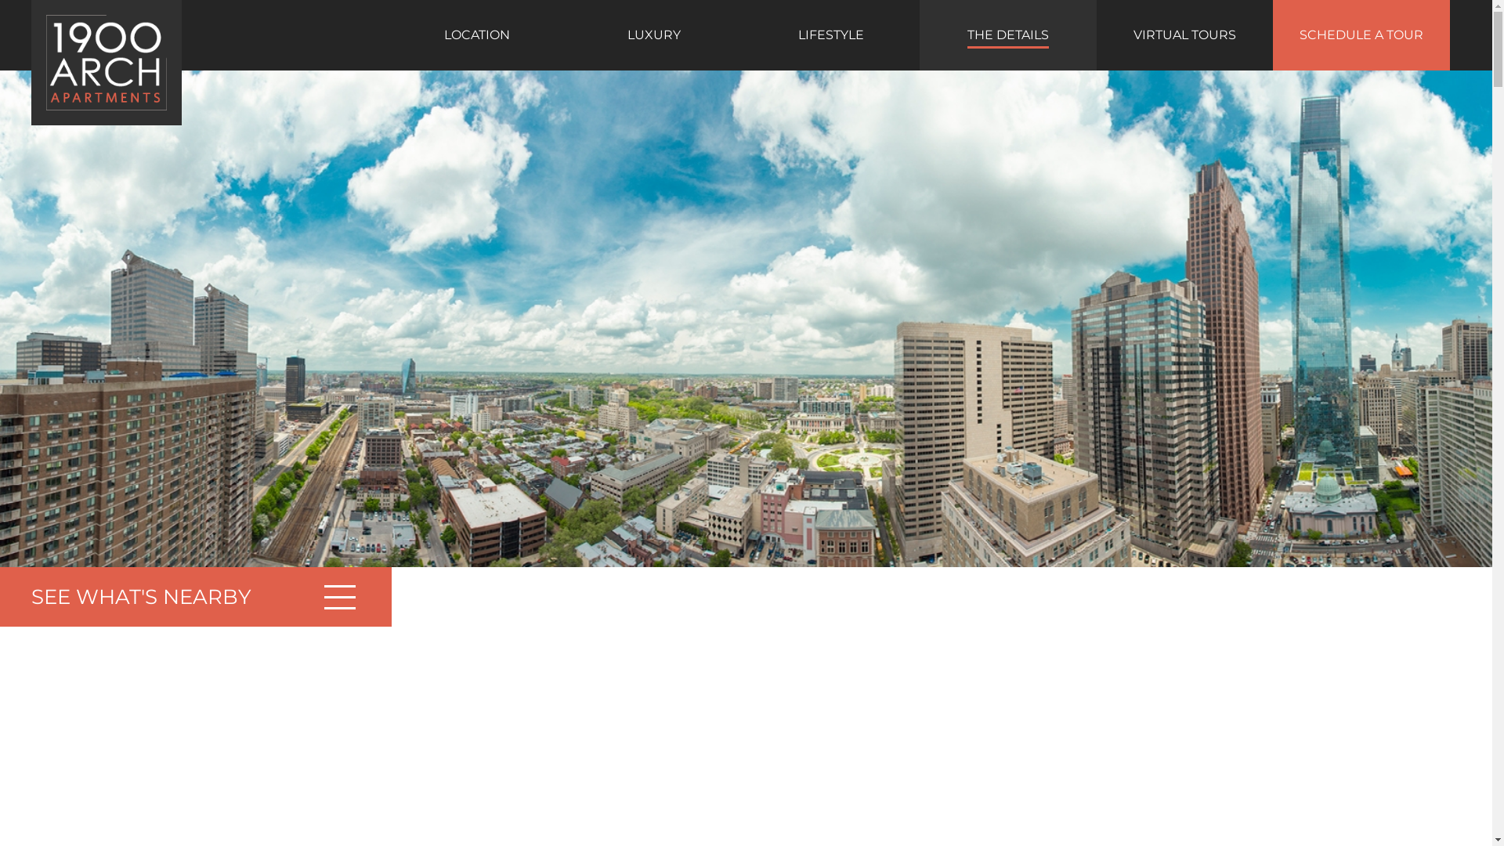 Image resolution: width=1504 pixels, height=846 pixels. What do you see at coordinates (477, 35) in the screenshot?
I see `LOCATION` at bounding box center [477, 35].